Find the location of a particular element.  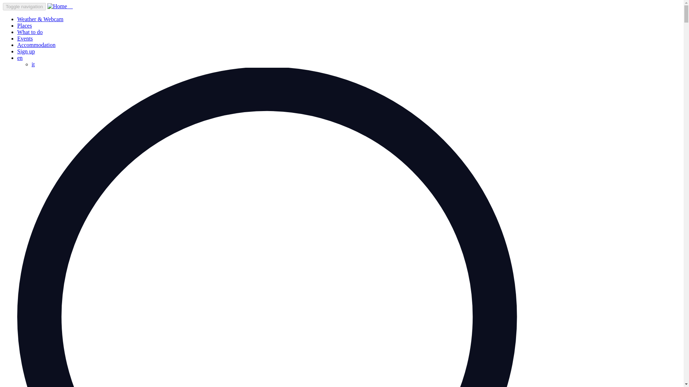

What to do is located at coordinates (30, 32).